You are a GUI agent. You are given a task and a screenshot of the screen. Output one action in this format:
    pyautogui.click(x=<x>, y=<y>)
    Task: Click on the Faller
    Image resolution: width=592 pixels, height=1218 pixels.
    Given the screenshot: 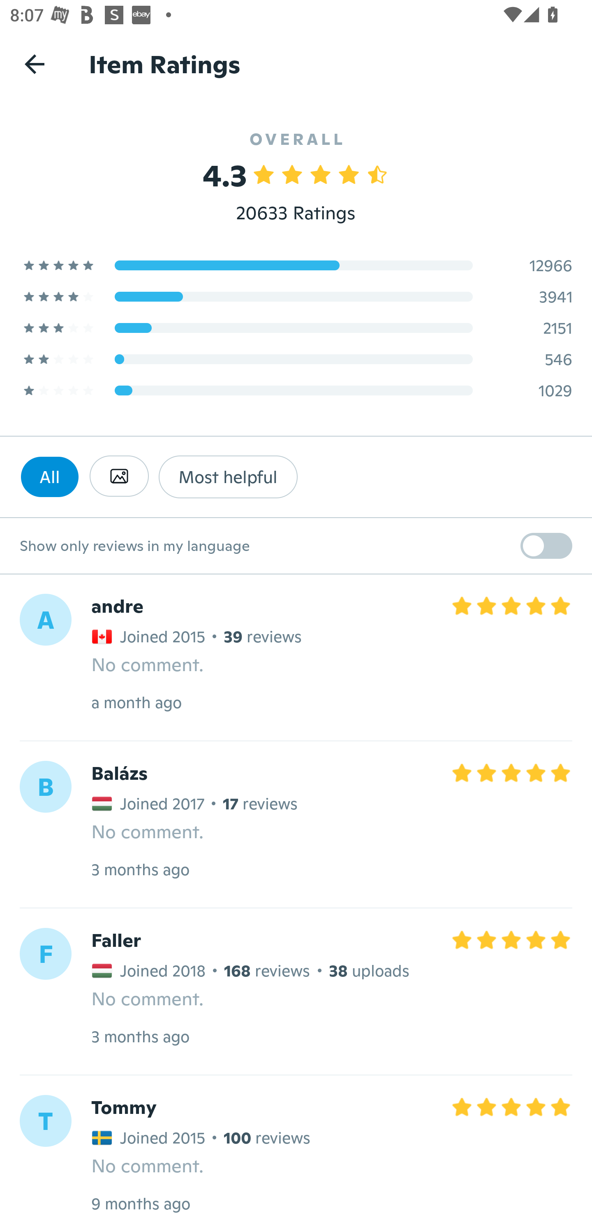 What is the action you would take?
    pyautogui.click(x=116, y=940)
    